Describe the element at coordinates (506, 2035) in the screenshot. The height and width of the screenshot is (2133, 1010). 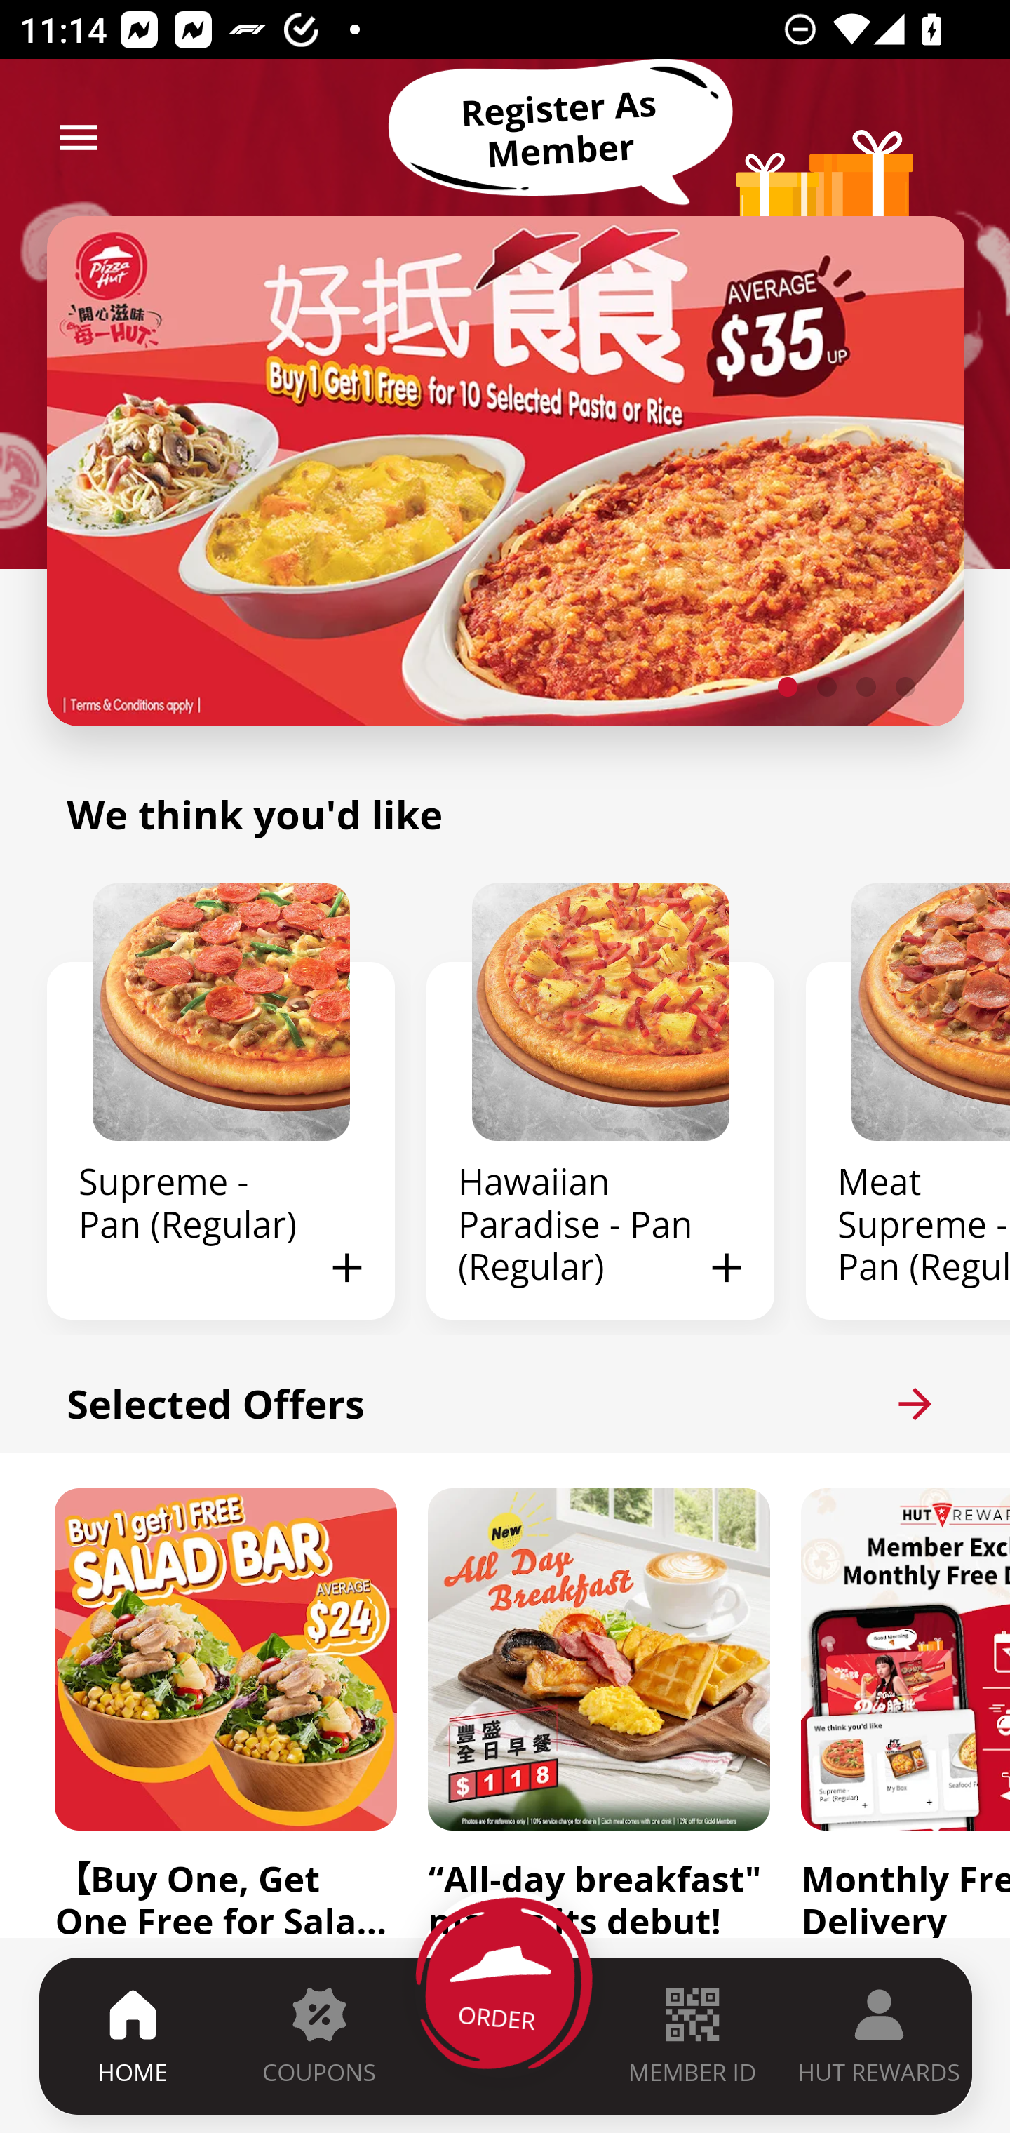
I see `ORDER` at that location.